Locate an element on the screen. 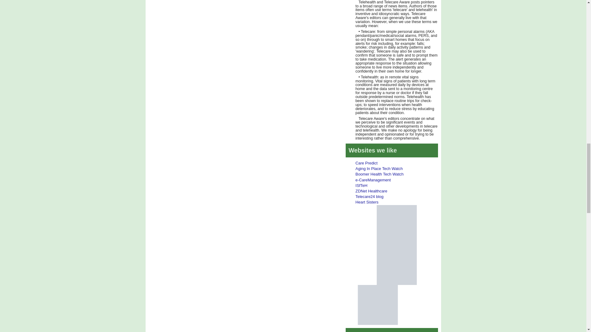  Boomer Health Tech Watch is located at coordinates (380, 174).